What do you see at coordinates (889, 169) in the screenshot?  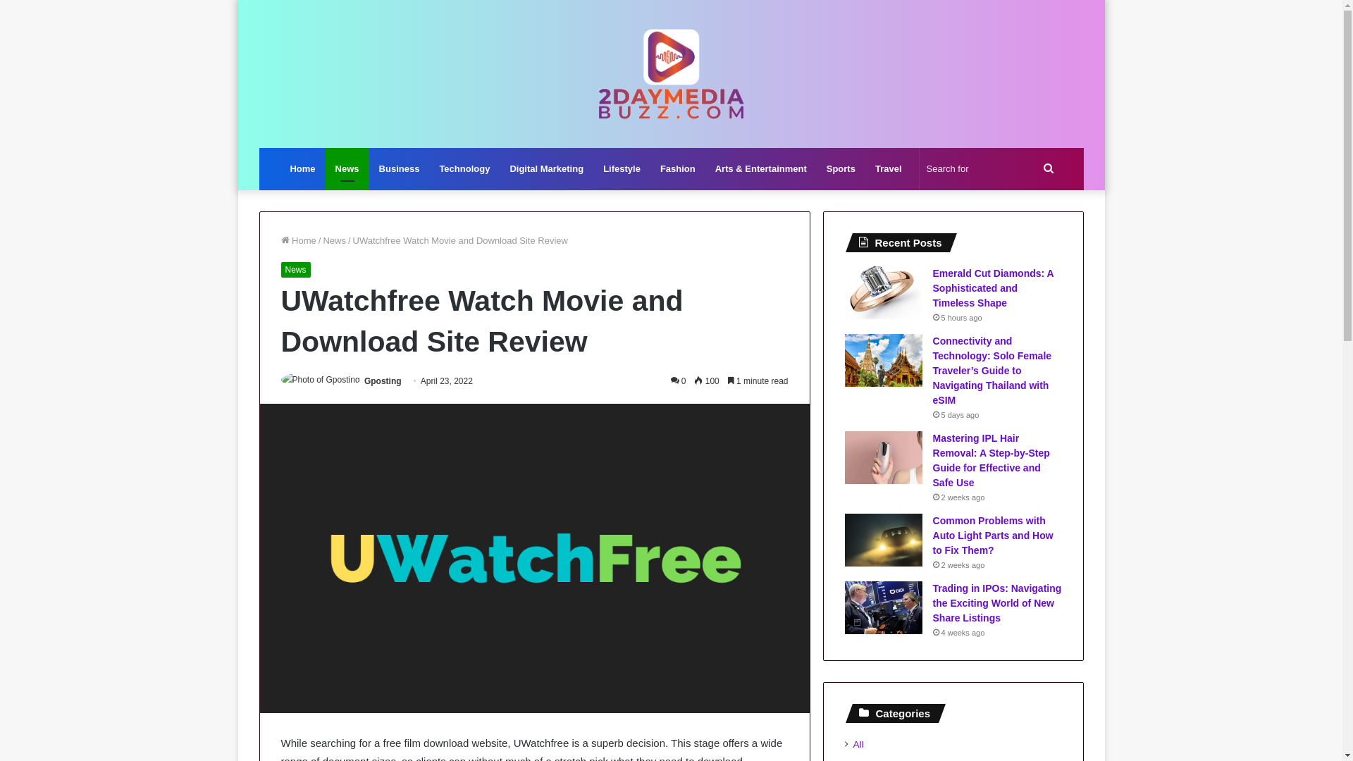 I see `Travel` at bounding box center [889, 169].